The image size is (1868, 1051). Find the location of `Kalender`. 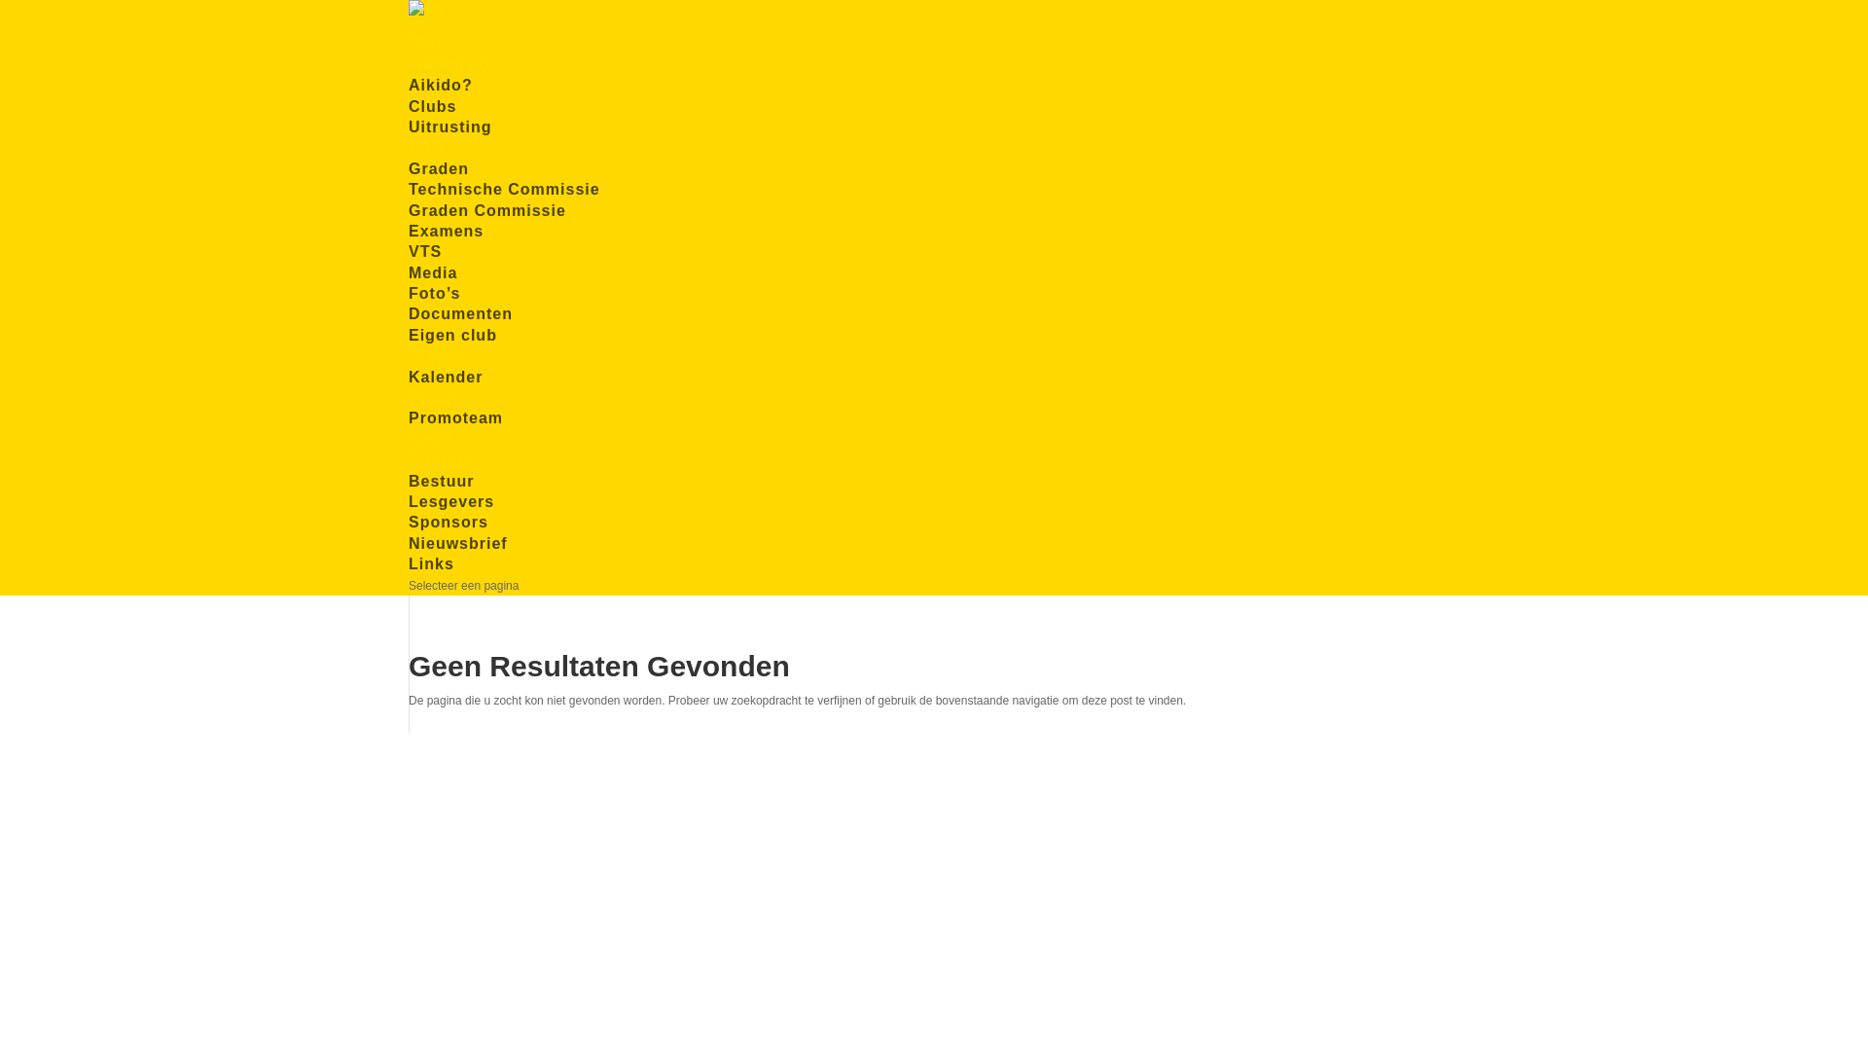

Kalender is located at coordinates (446, 378).